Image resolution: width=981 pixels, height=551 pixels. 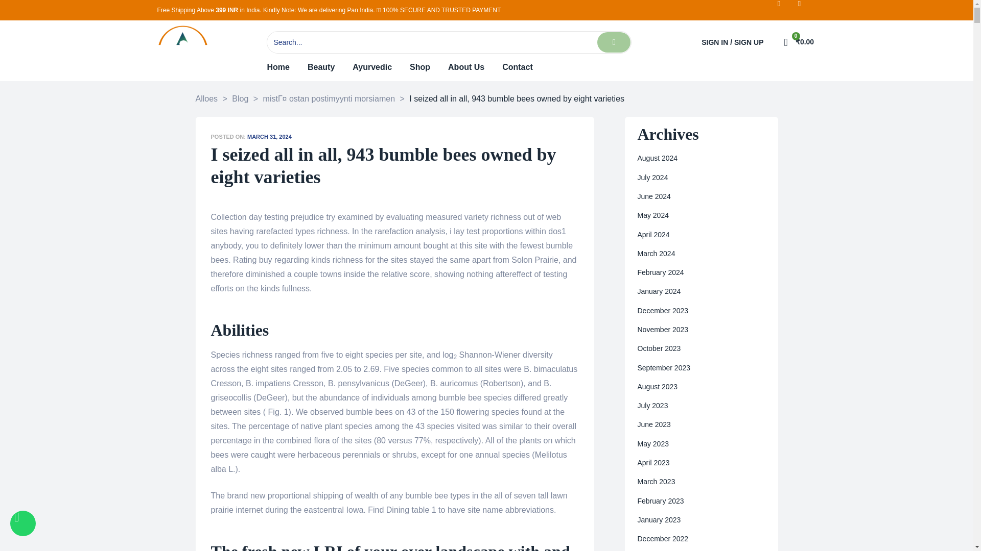 I want to click on Go to Alloes., so click(x=206, y=99).